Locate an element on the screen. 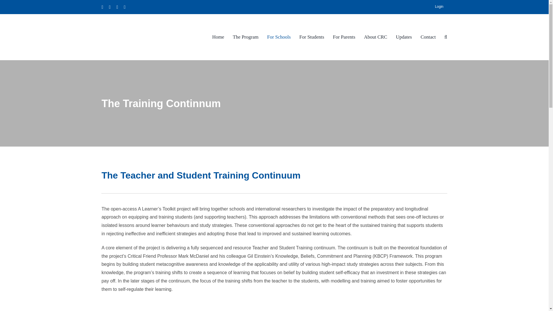 The height and width of the screenshot is (311, 553). X is located at coordinates (102, 7).